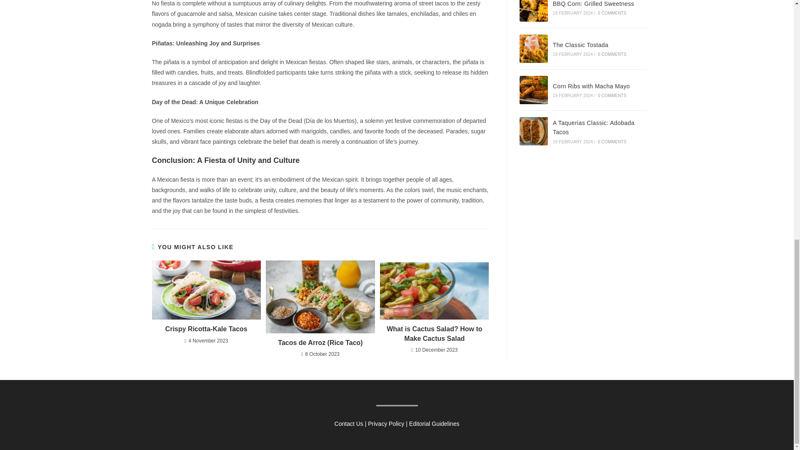  What do you see at coordinates (591, 86) in the screenshot?
I see `Corn Ribs with Macha Mayo` at bounding box center [591, 86].